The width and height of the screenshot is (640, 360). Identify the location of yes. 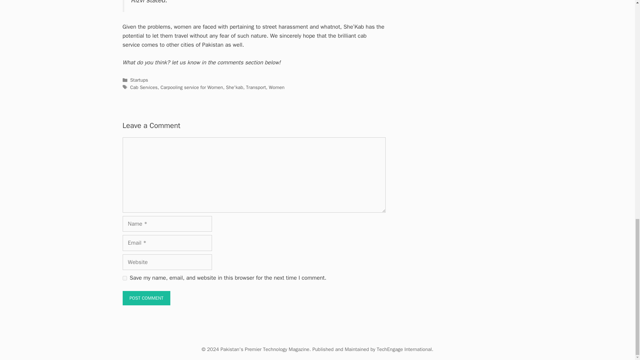
(125, 278).